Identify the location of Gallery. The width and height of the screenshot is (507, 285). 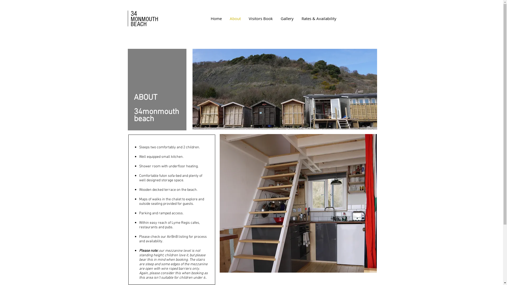
(287, 18).